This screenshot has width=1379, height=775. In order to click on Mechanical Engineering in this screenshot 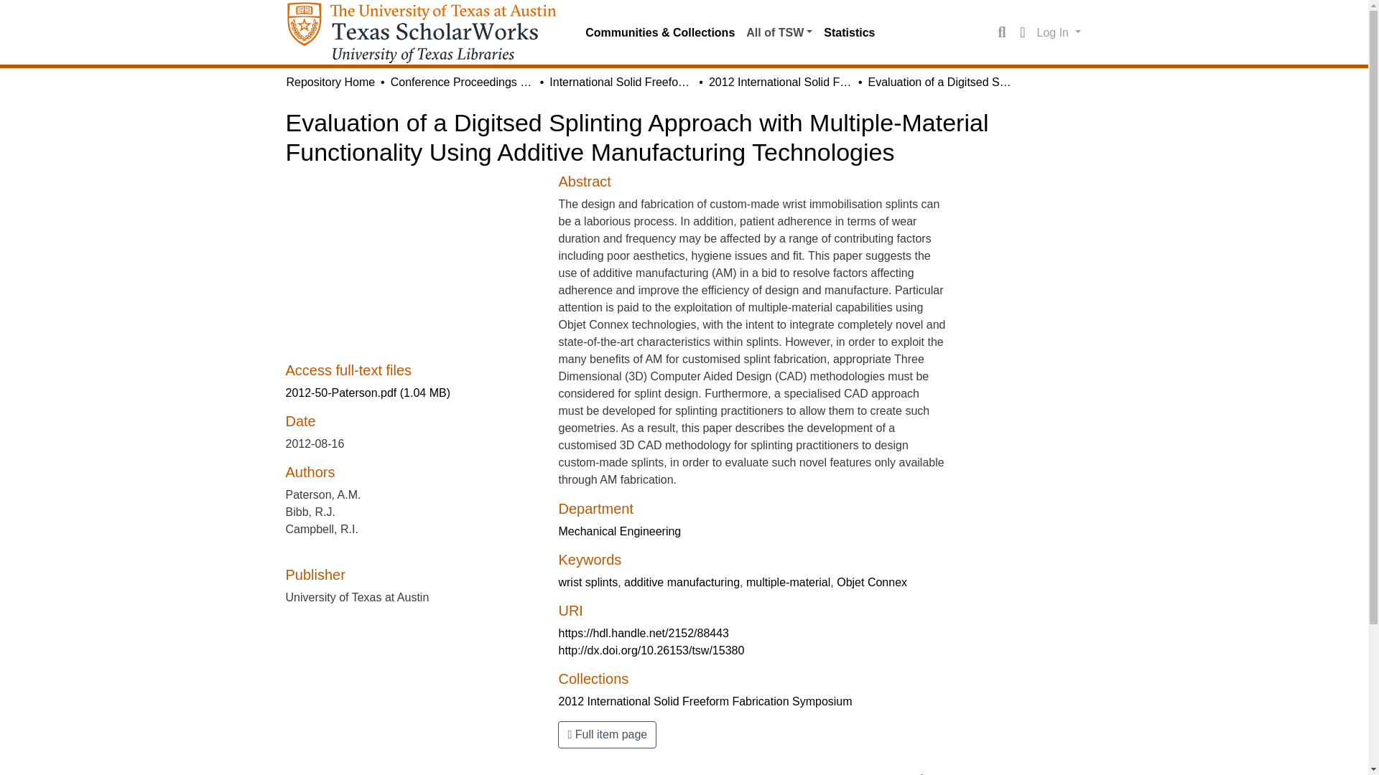, I will do `click(619, 531)`.